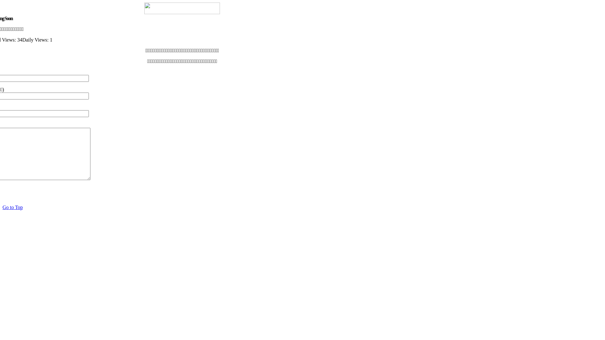  What do you see at coordinates (13, 207) in the screenshot?
I see `Go to Top` at bounding box center [13, 207].